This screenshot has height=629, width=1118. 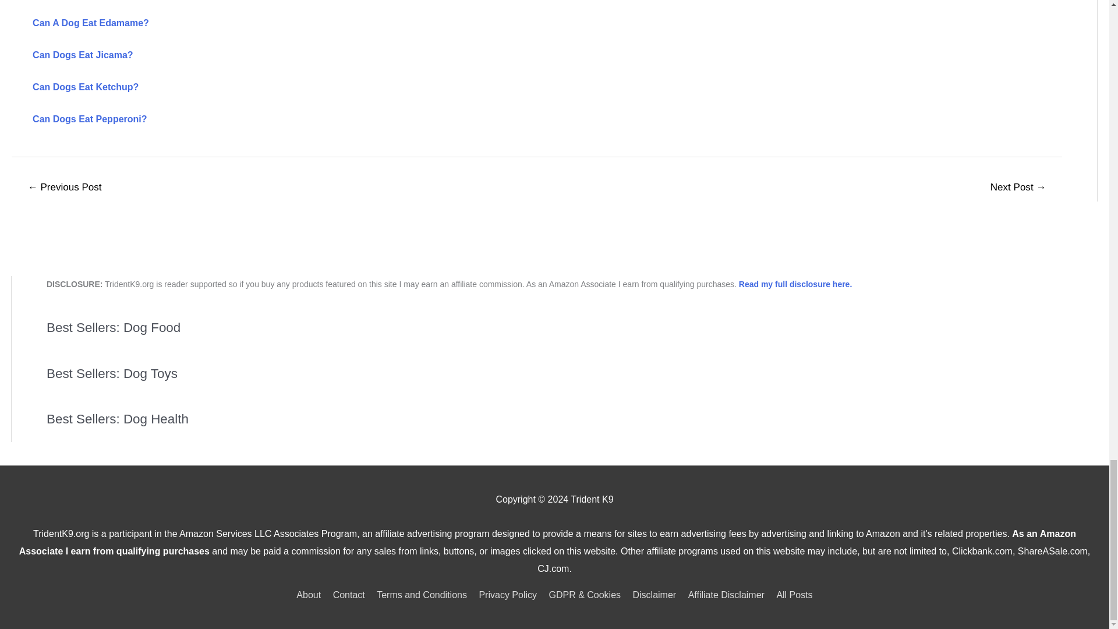 What do you see at coordinates (795, 284) in the screenshot?
I see `Read my full disclosure here.` at bounding box center [795, 284].